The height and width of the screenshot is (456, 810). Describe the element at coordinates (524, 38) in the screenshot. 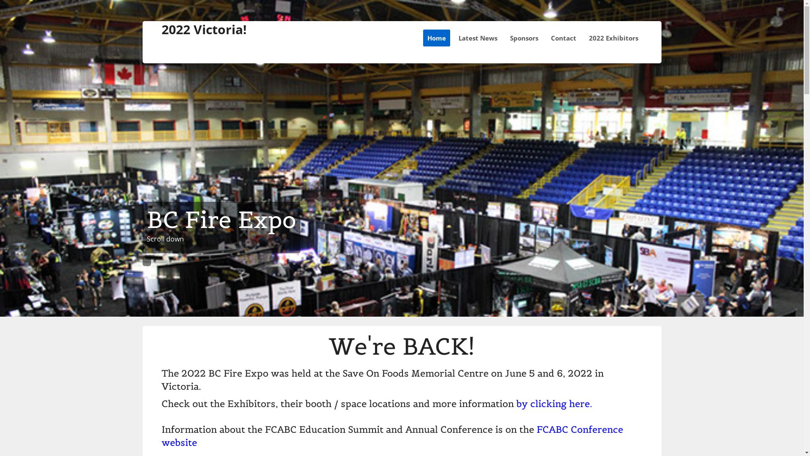

I see `Sponsors` at that location.